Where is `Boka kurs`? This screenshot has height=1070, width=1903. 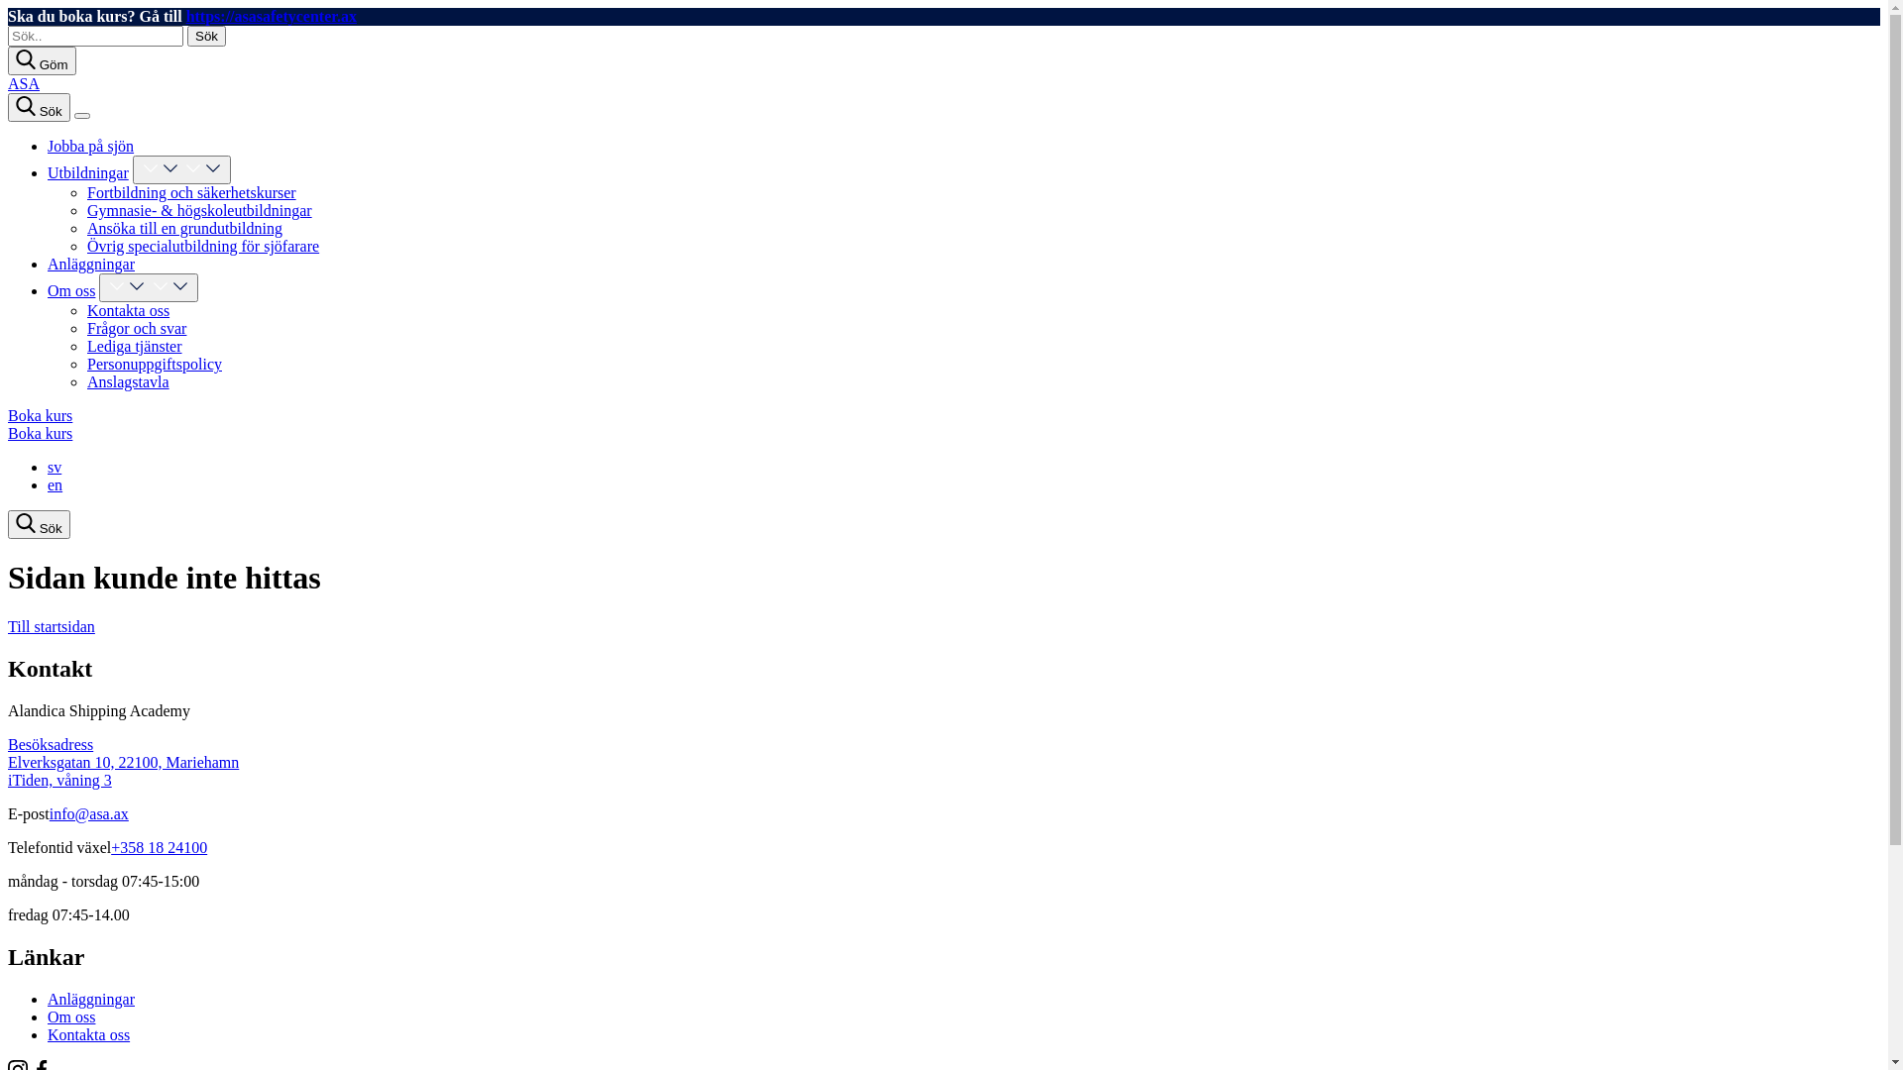 Boka kurs is located at coordinates (40, 416).